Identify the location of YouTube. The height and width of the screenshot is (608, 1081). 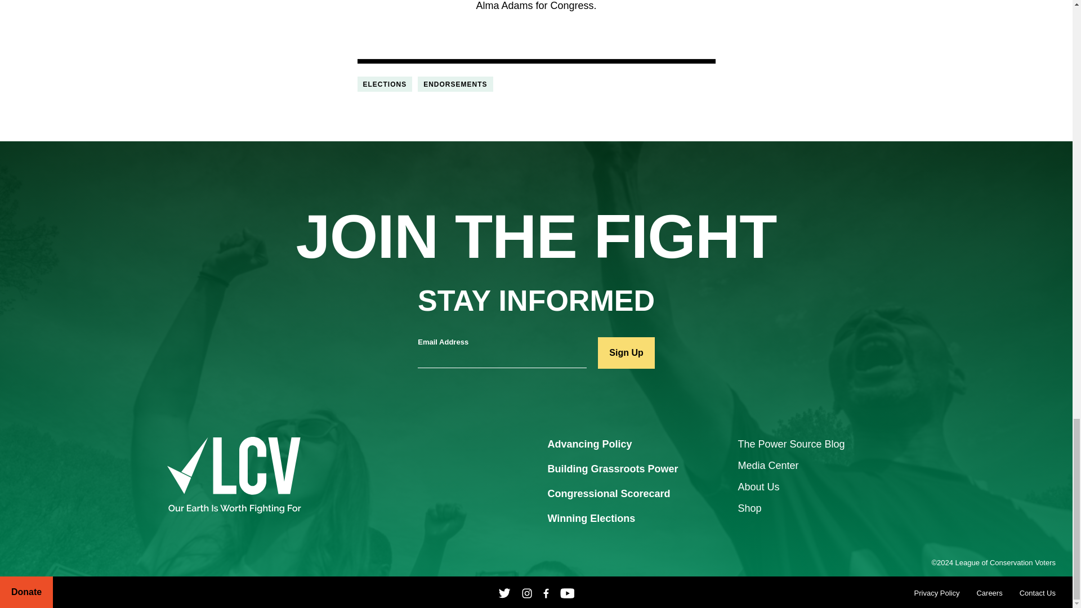
(568, 592).